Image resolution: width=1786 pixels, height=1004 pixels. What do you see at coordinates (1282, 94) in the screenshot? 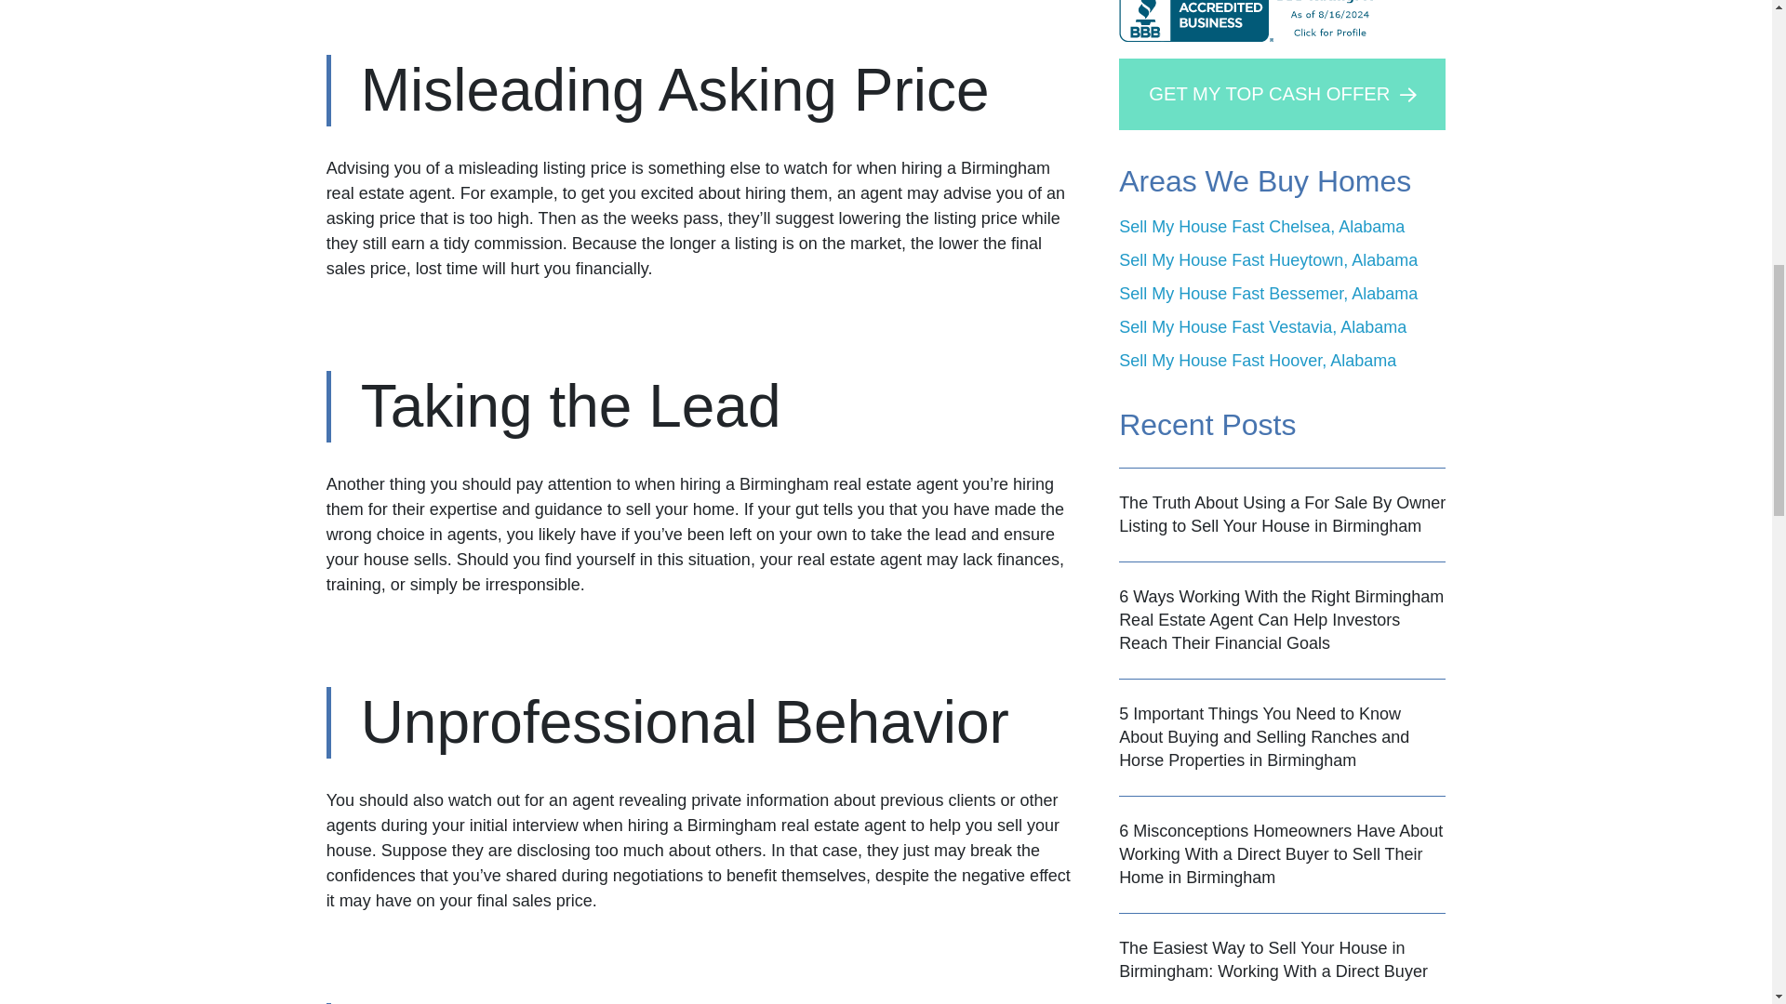
I see `GET MY TOP CASH OFFER` at bounding box center [1282, 94].